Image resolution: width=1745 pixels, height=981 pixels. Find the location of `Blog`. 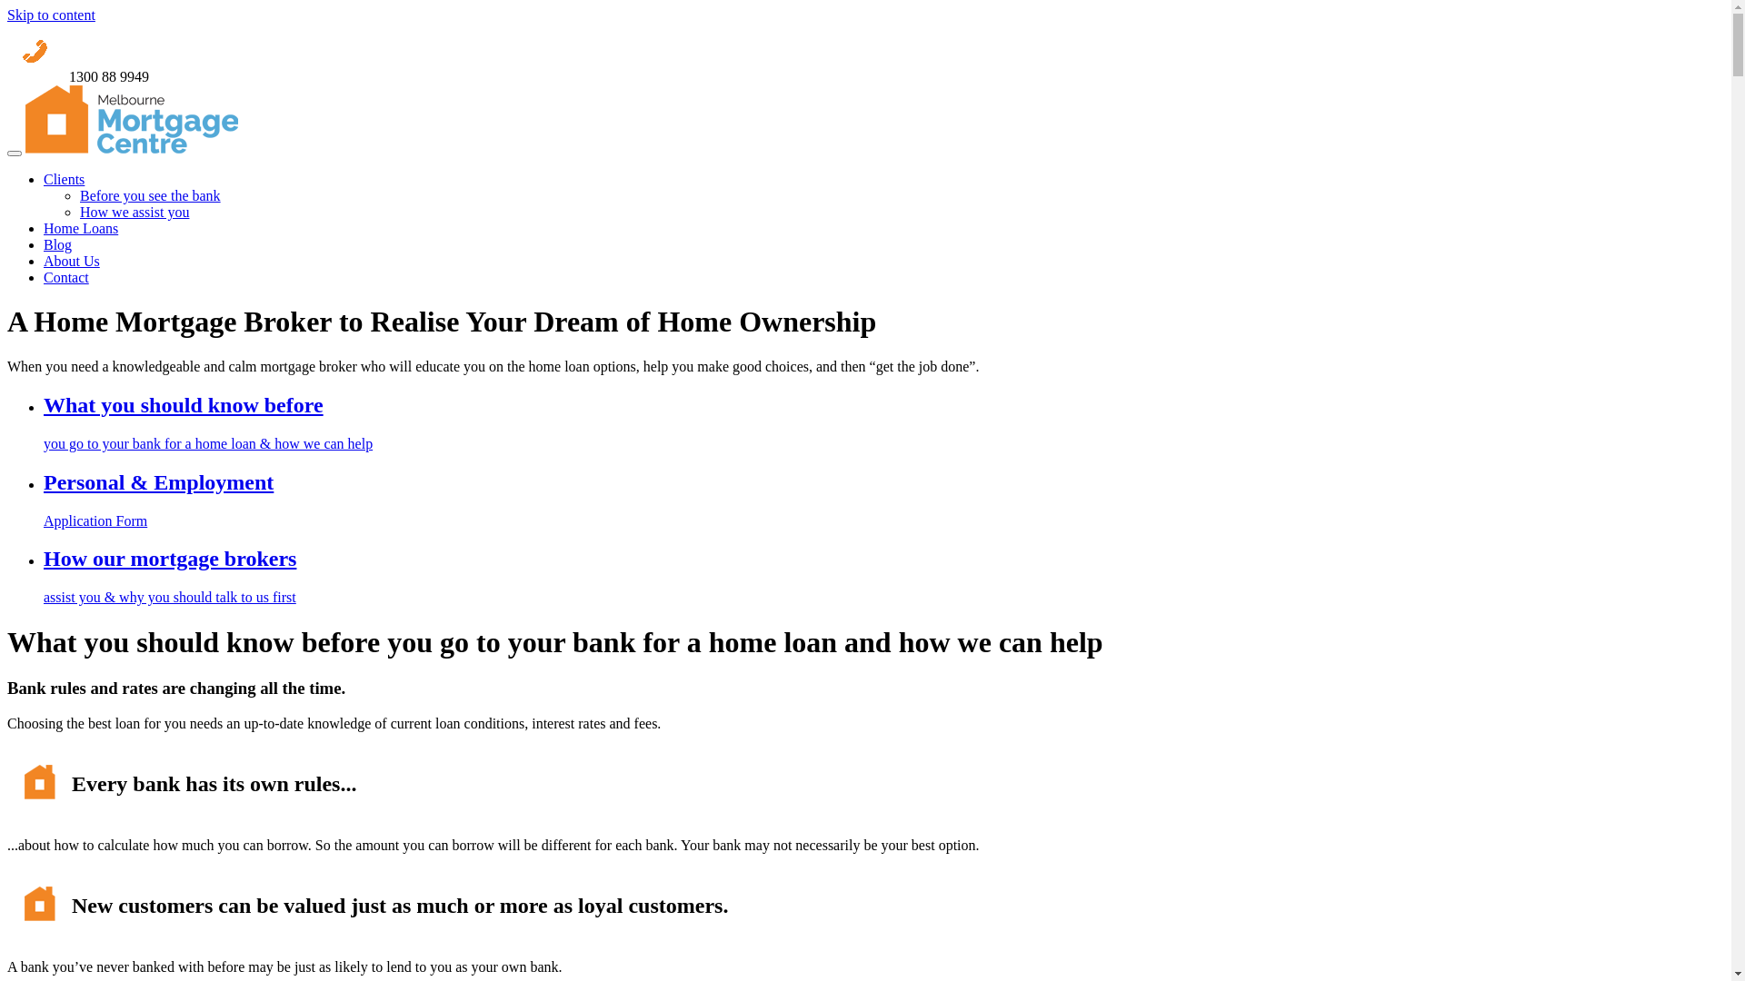

Blog is located at coordinates (58, 245).